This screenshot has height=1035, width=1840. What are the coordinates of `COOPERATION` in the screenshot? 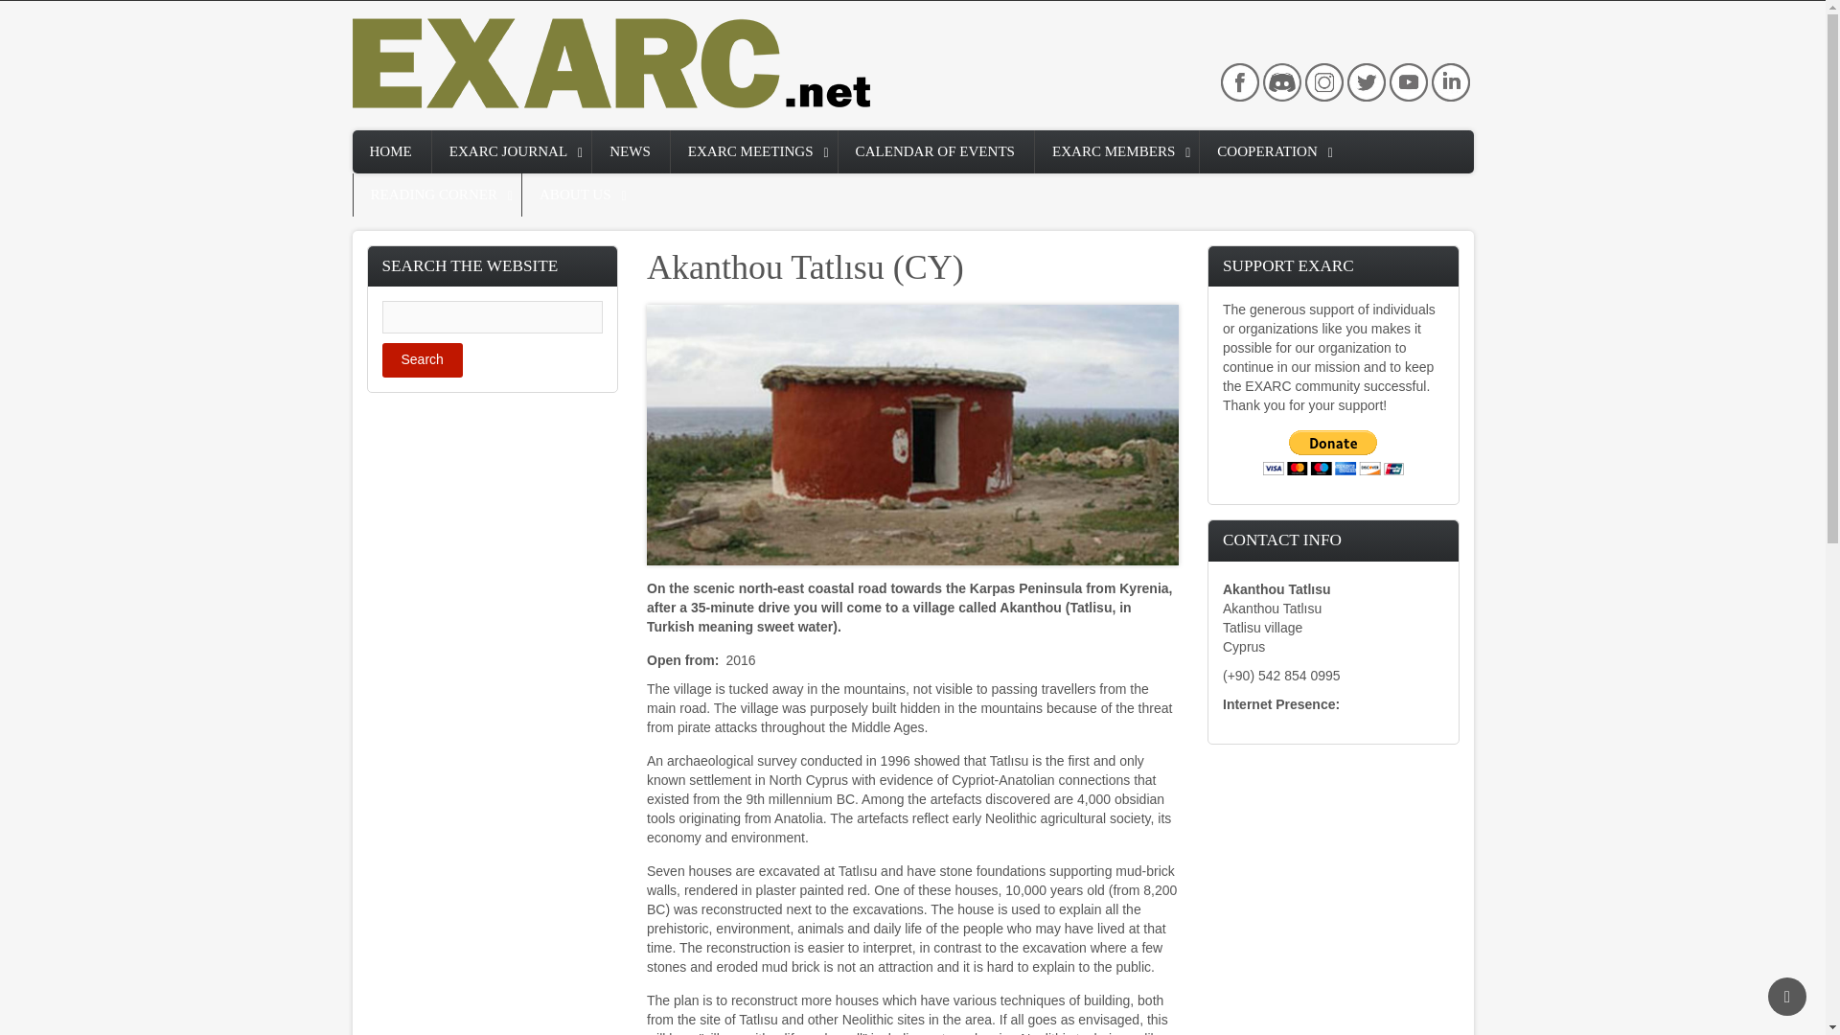 It's located at (1270, 151).